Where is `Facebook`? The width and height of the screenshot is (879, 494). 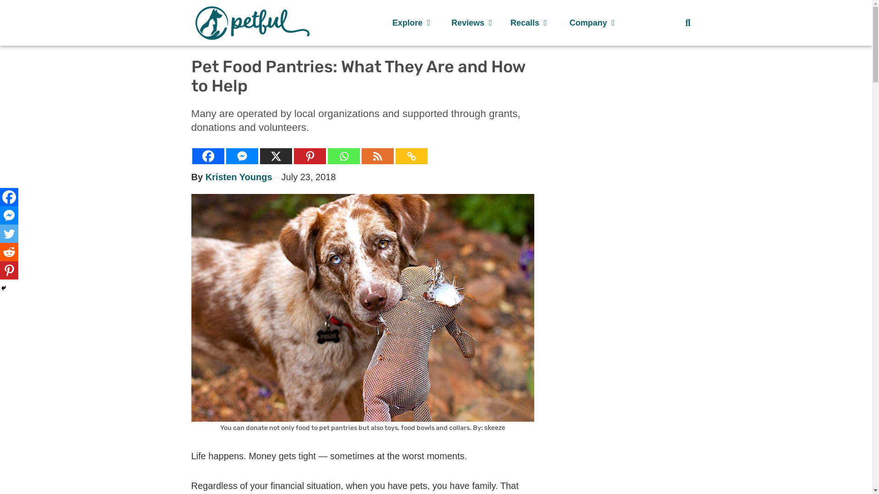
Facebook is located at coordinates (208, 156).